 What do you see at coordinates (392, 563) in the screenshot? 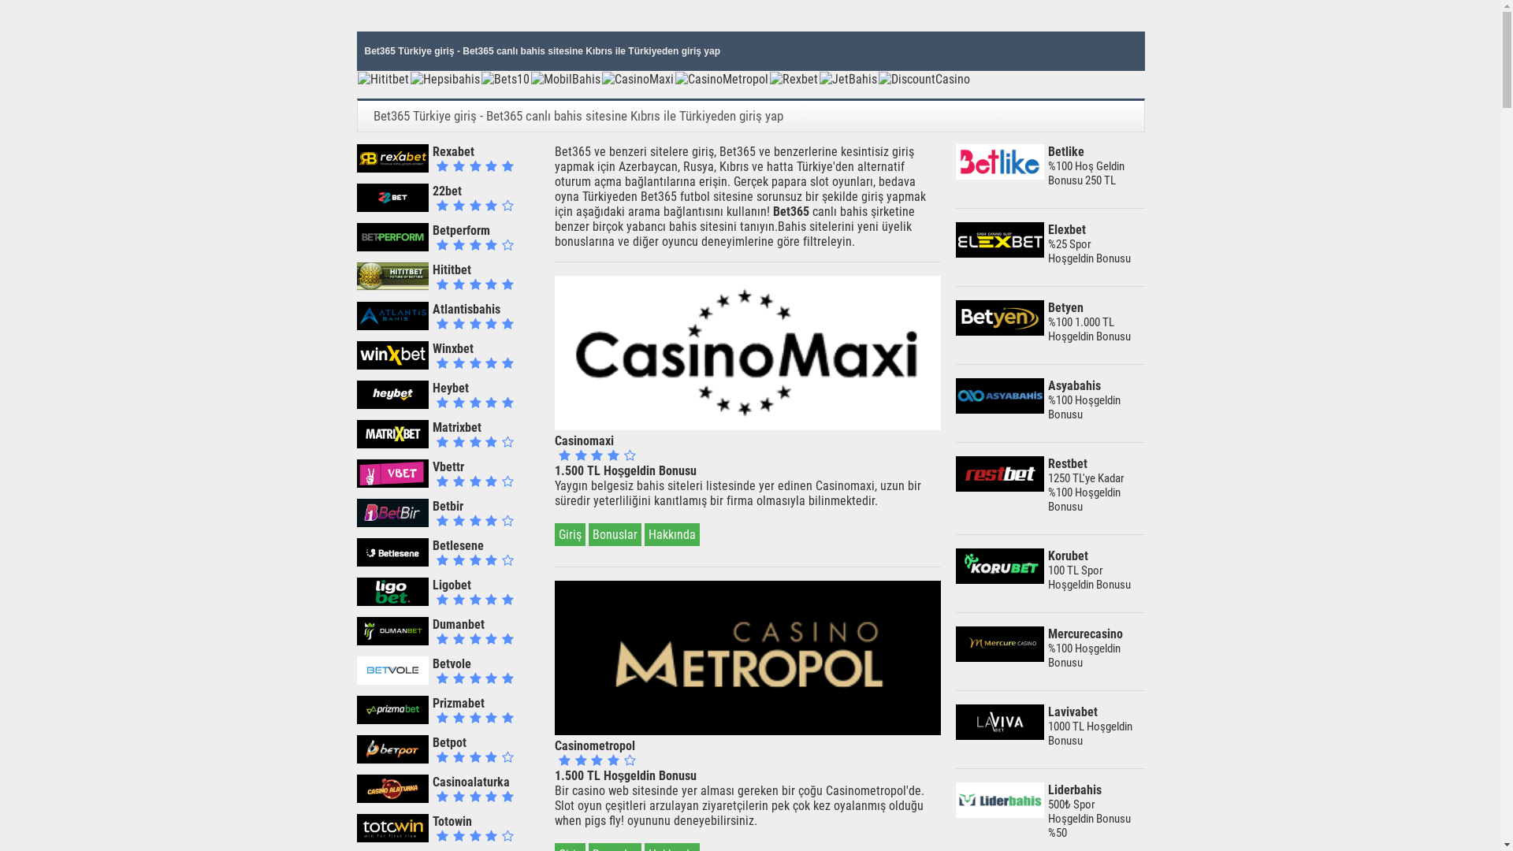
I see `Betlesene` at bounding box center [392, 563].